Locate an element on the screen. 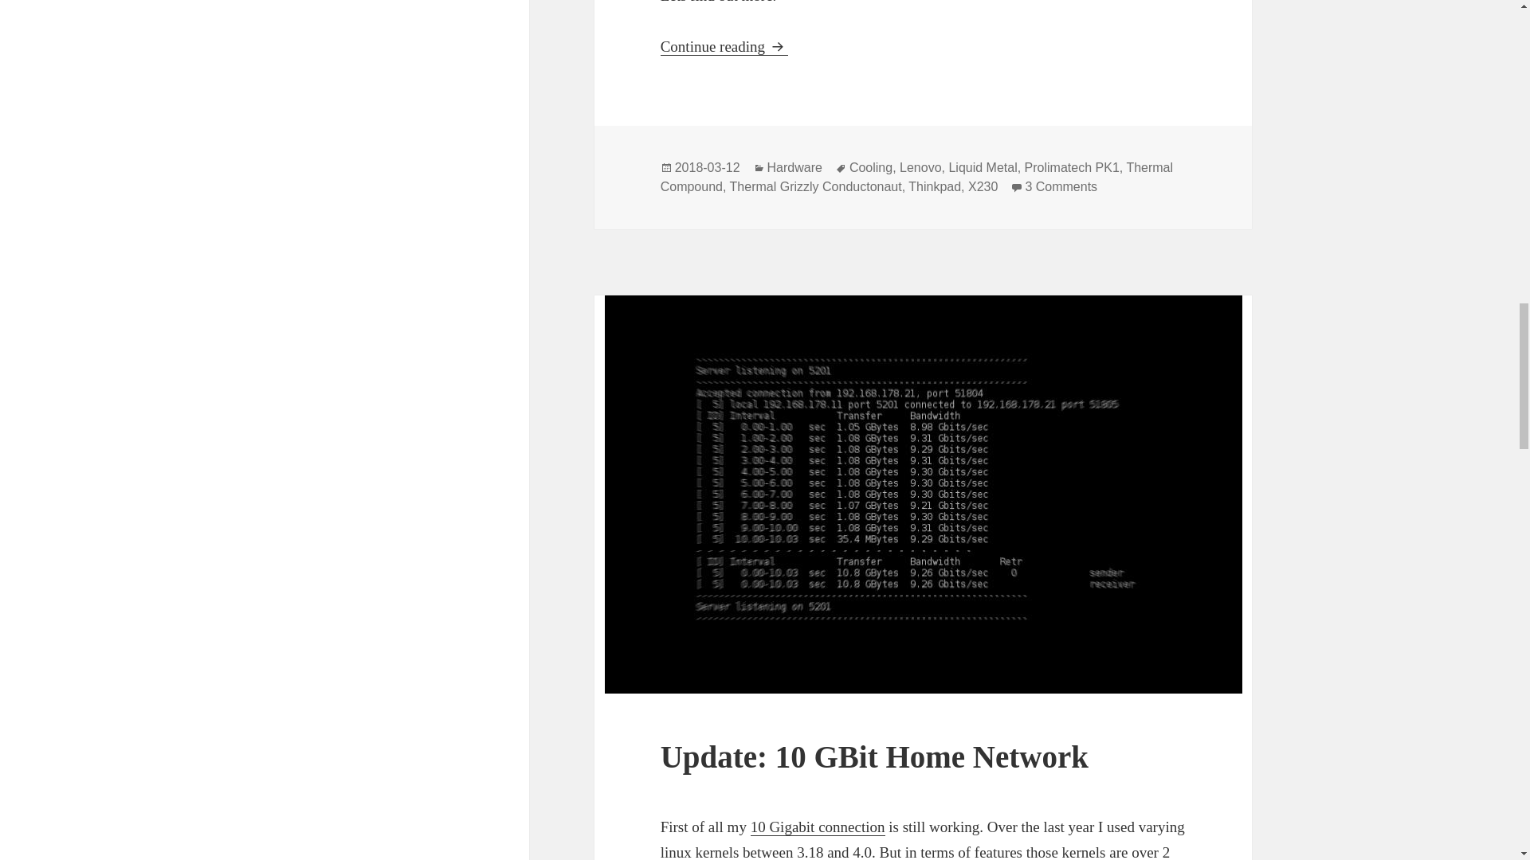 The height and width of the screenshot is (860, 1530). Hardware is located at coordinates (795, 167).